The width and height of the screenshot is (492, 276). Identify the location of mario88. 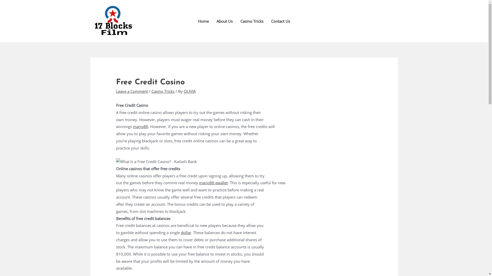
(140, 126).